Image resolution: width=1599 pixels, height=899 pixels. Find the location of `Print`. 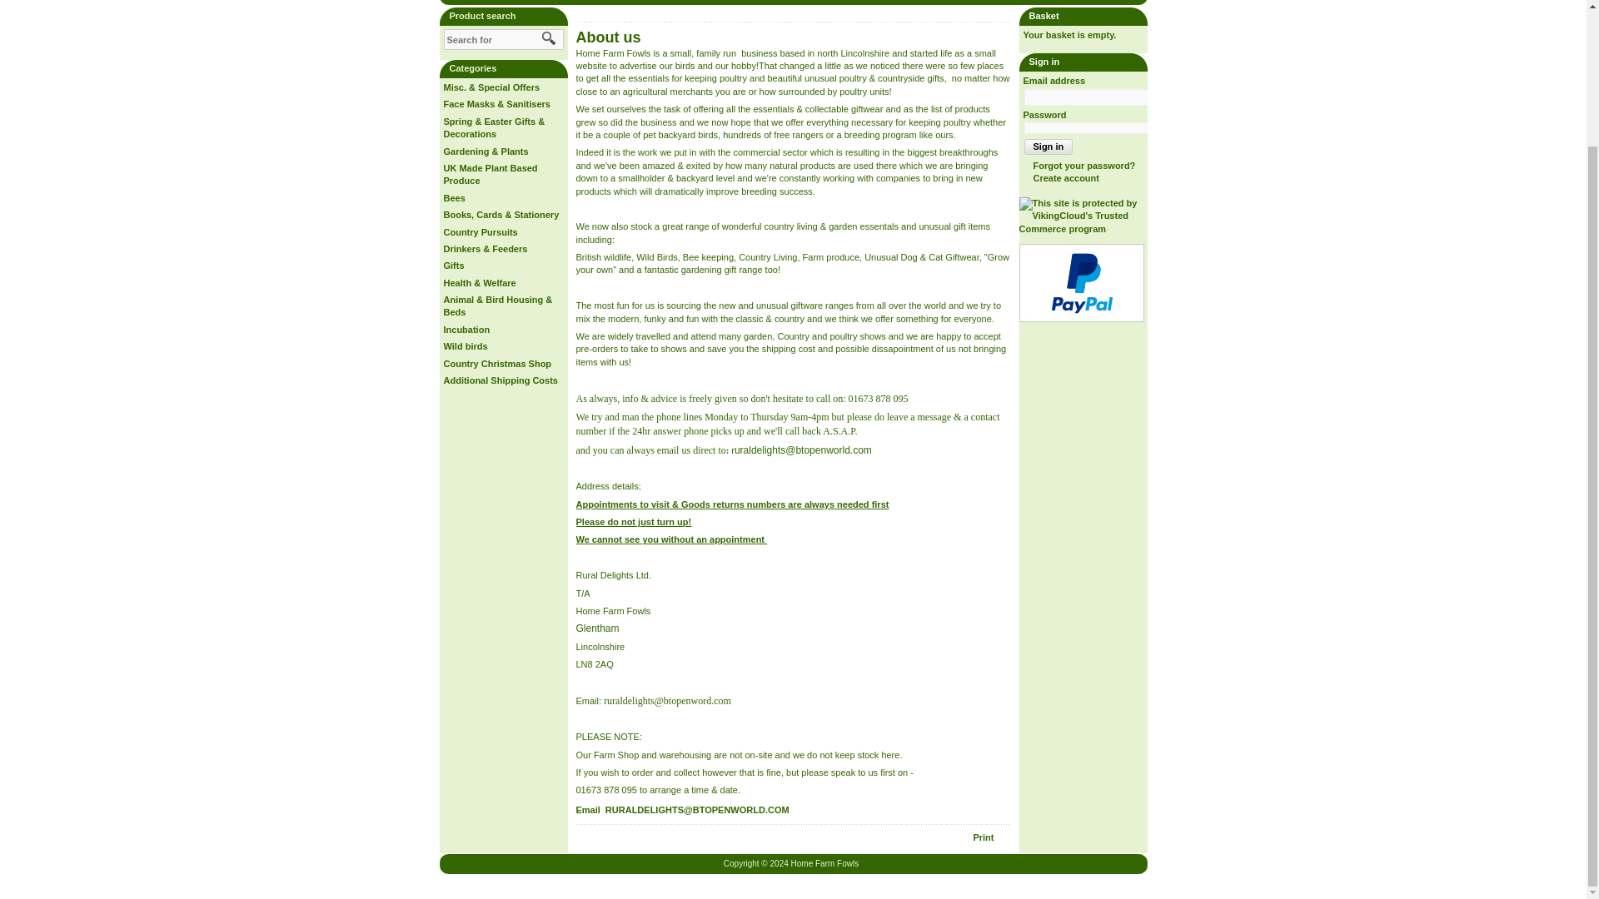

Print is located at coordinates (991, 838).